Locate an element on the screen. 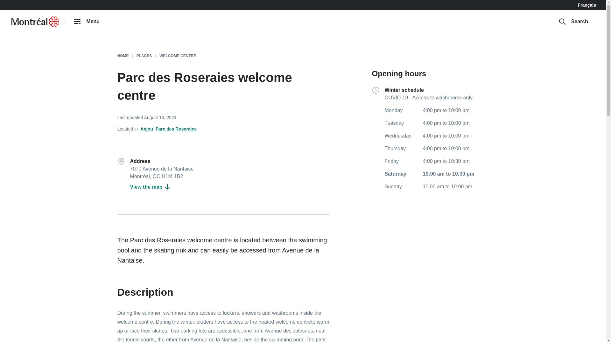  Go to content is located at coordinates (8, 5).